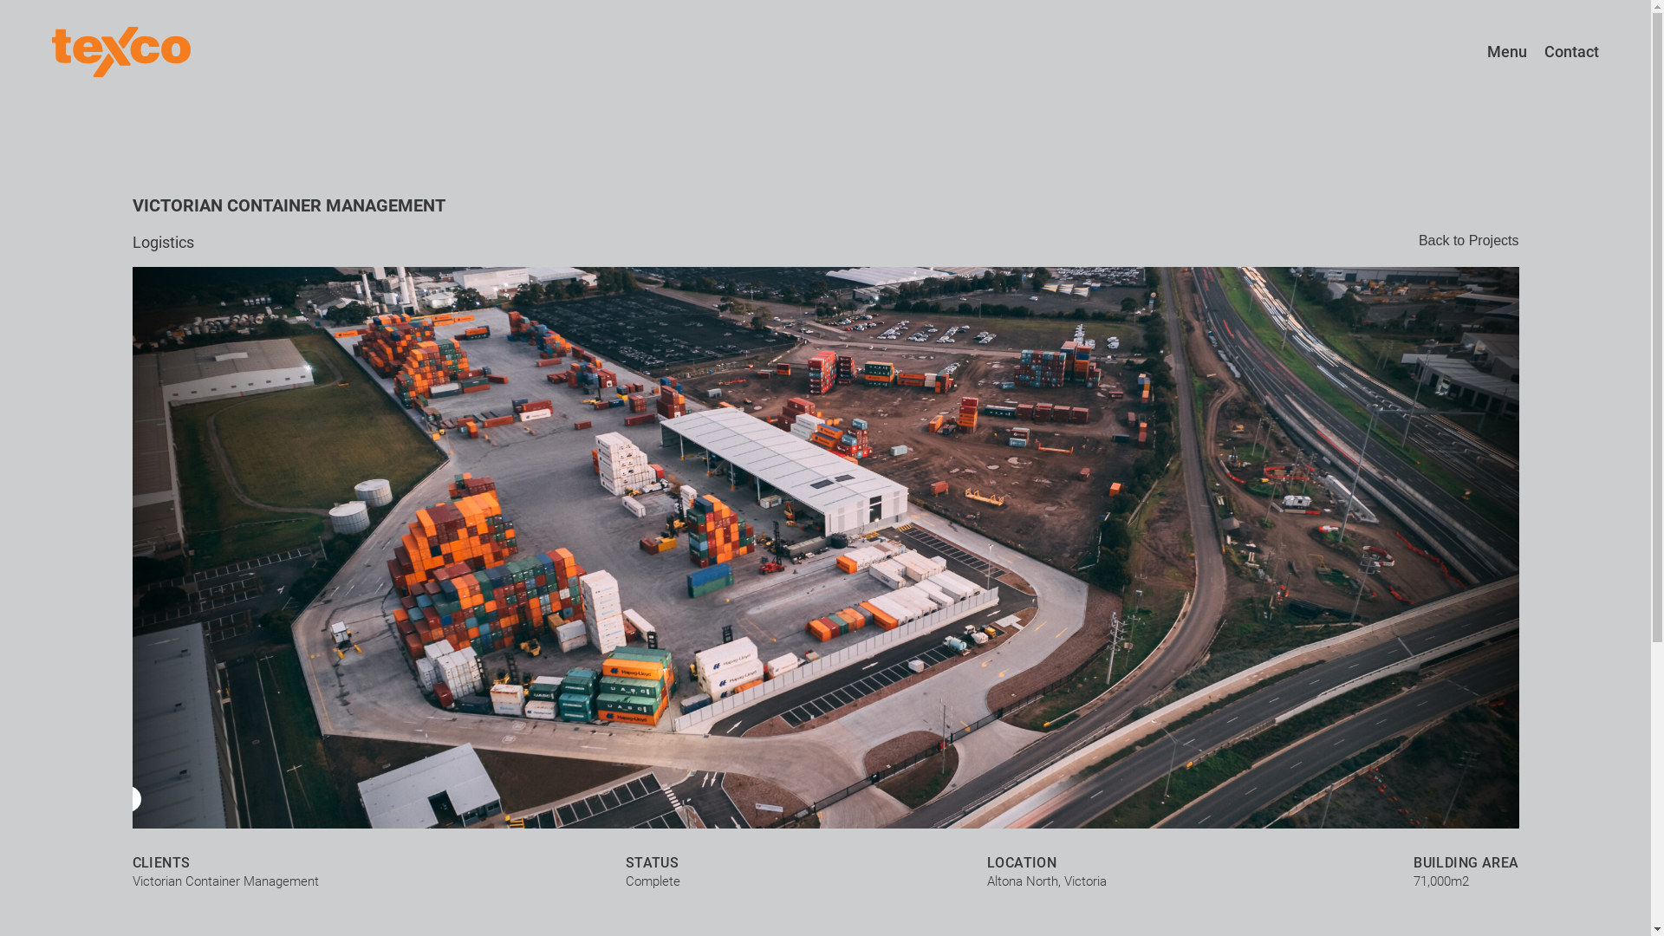 This screenshot has width=1664, height=936. What do you see at coordinates (162, 799) in the screenshot?
I see `3` at bounding box center [162, 799].